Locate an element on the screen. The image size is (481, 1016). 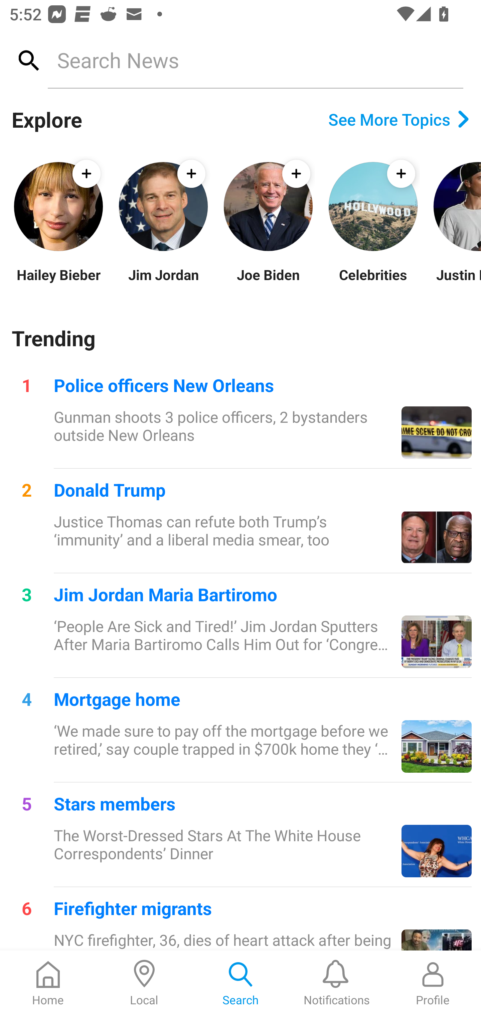
Home is located at coordinates (48, 983).